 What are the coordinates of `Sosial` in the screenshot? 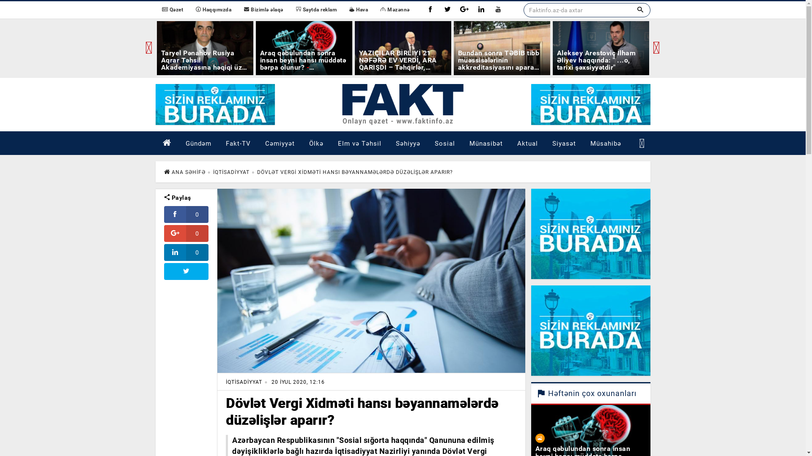 It's located at (444, 143).